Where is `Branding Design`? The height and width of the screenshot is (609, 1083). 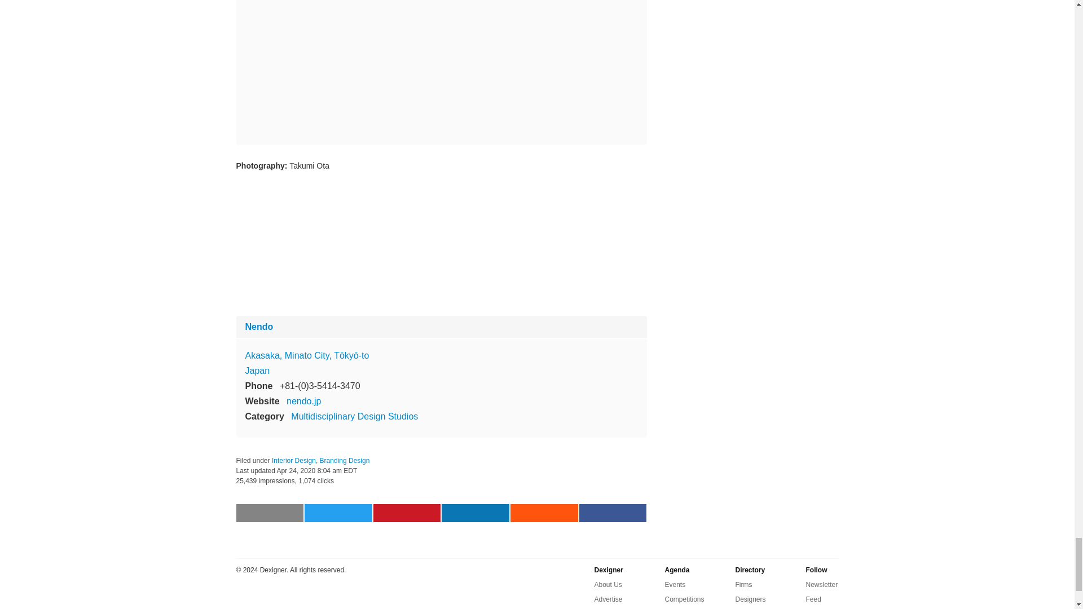 Branding Design is located at coordinates (345, 461).